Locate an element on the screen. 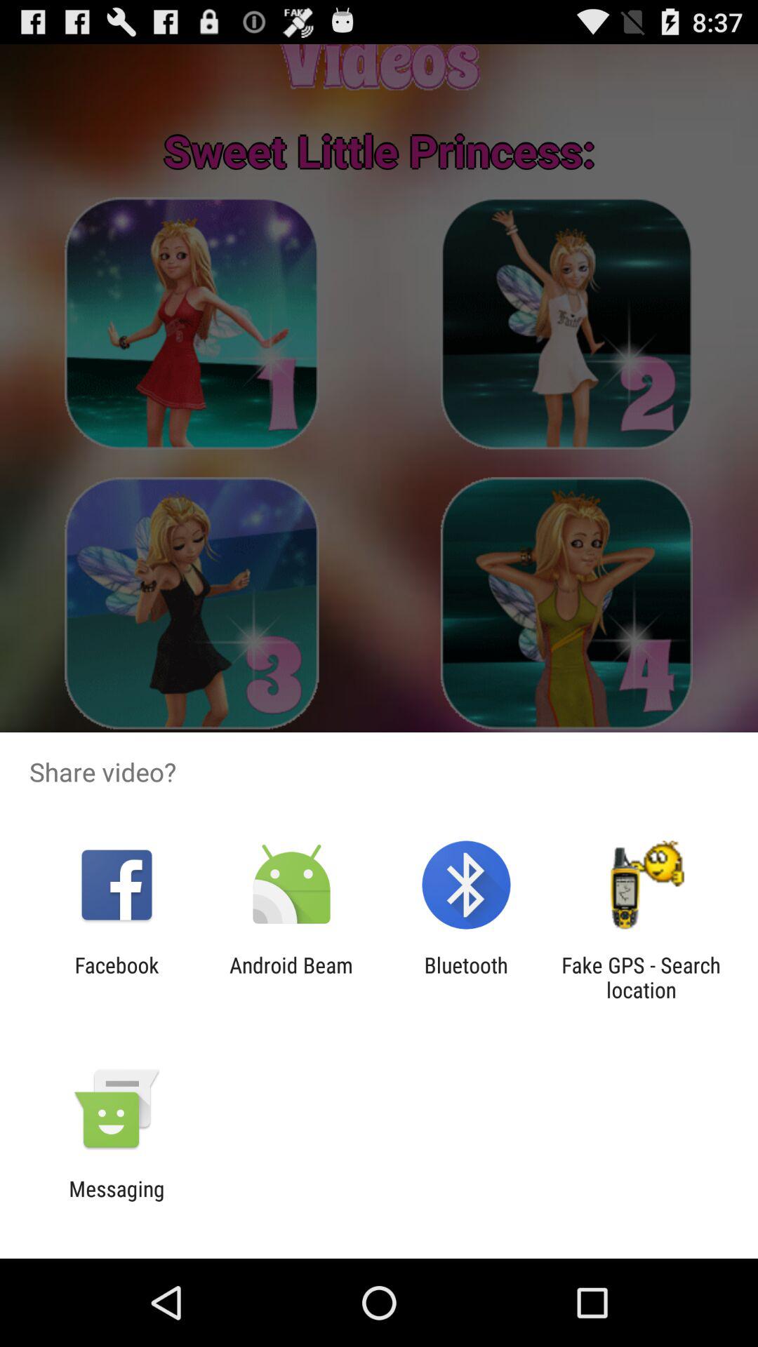 The image size is (758, 1347). choose bluetooth is located at coordinates (466, 977).